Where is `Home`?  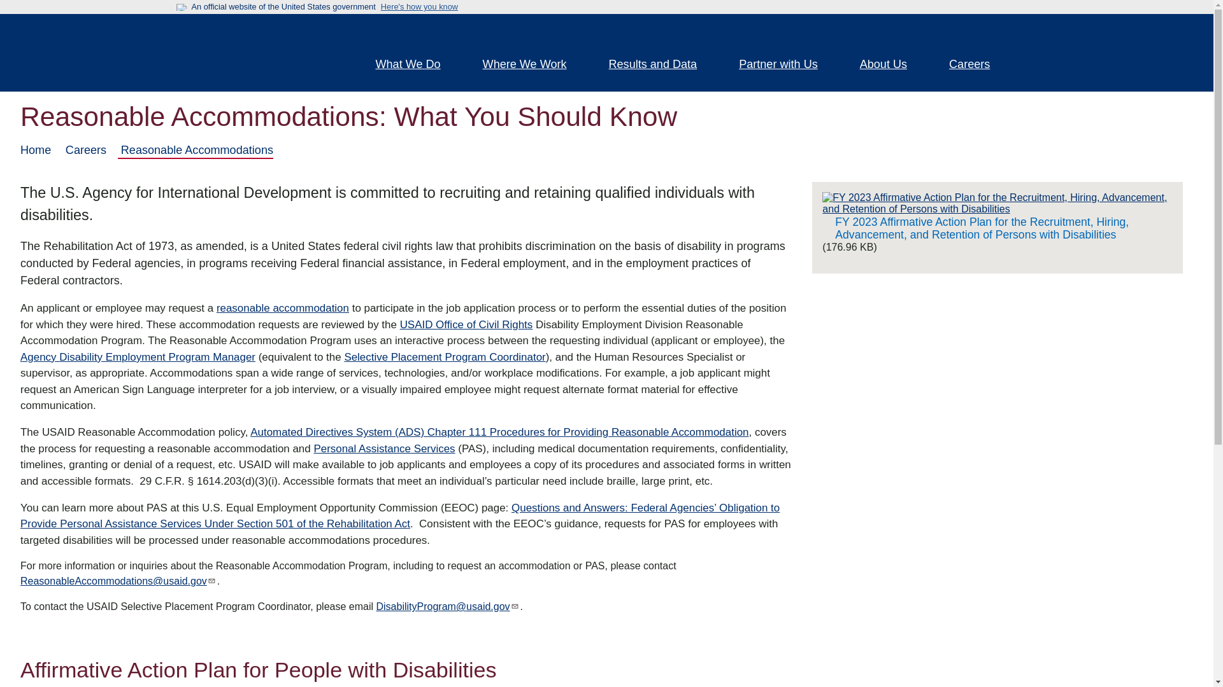
Home is located at coordinates (256, 52).